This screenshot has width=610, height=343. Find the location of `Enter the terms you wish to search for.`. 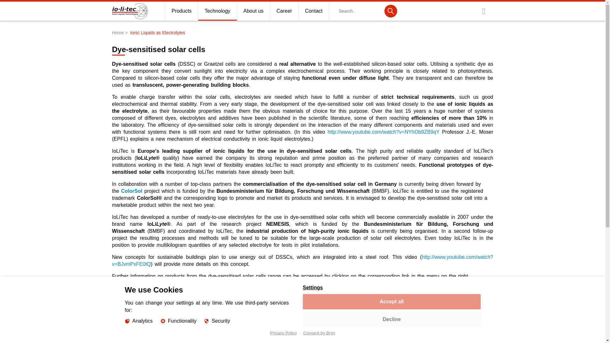

Enter the terms you wish to search for. is located at coordinates (368, 11).